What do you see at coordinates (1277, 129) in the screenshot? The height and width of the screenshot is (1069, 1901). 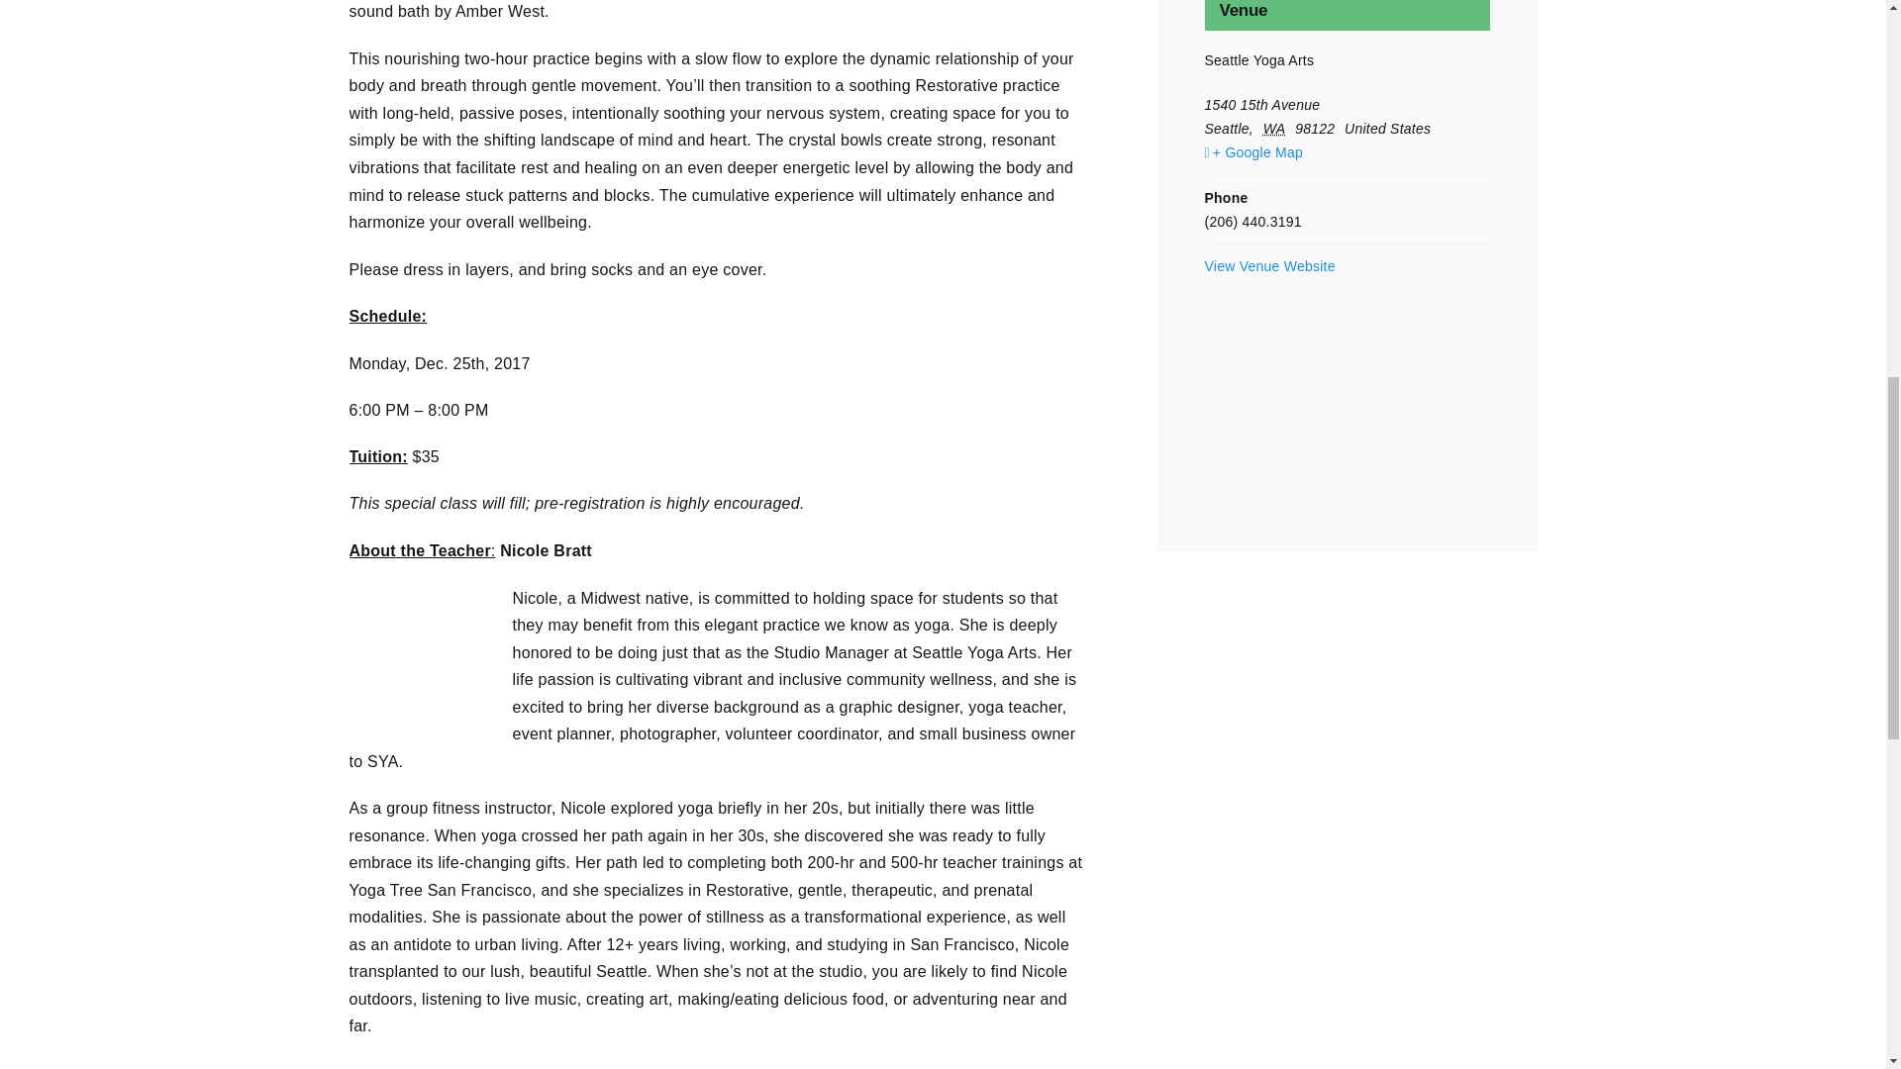 I see `Washington` at bounding box center [1277, 129].